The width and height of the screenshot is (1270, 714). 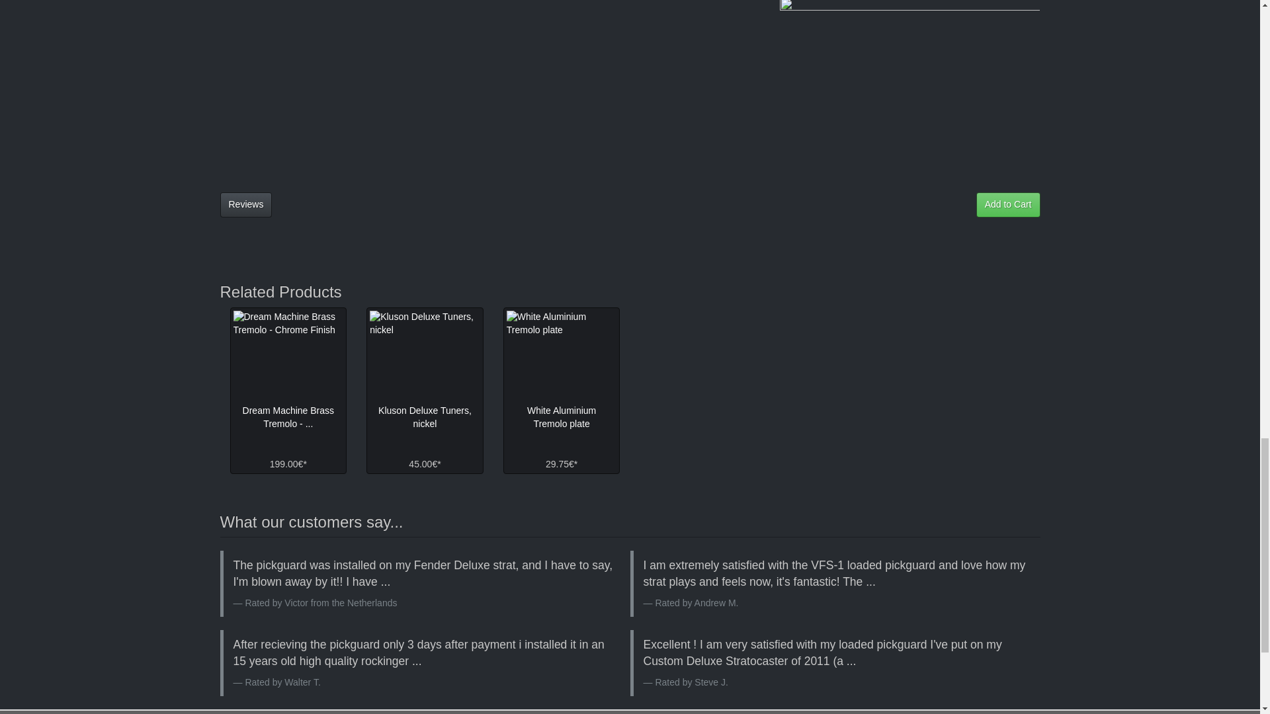 I want to click on White Aluminium Tremolo plate, so click(x=562, y=354).